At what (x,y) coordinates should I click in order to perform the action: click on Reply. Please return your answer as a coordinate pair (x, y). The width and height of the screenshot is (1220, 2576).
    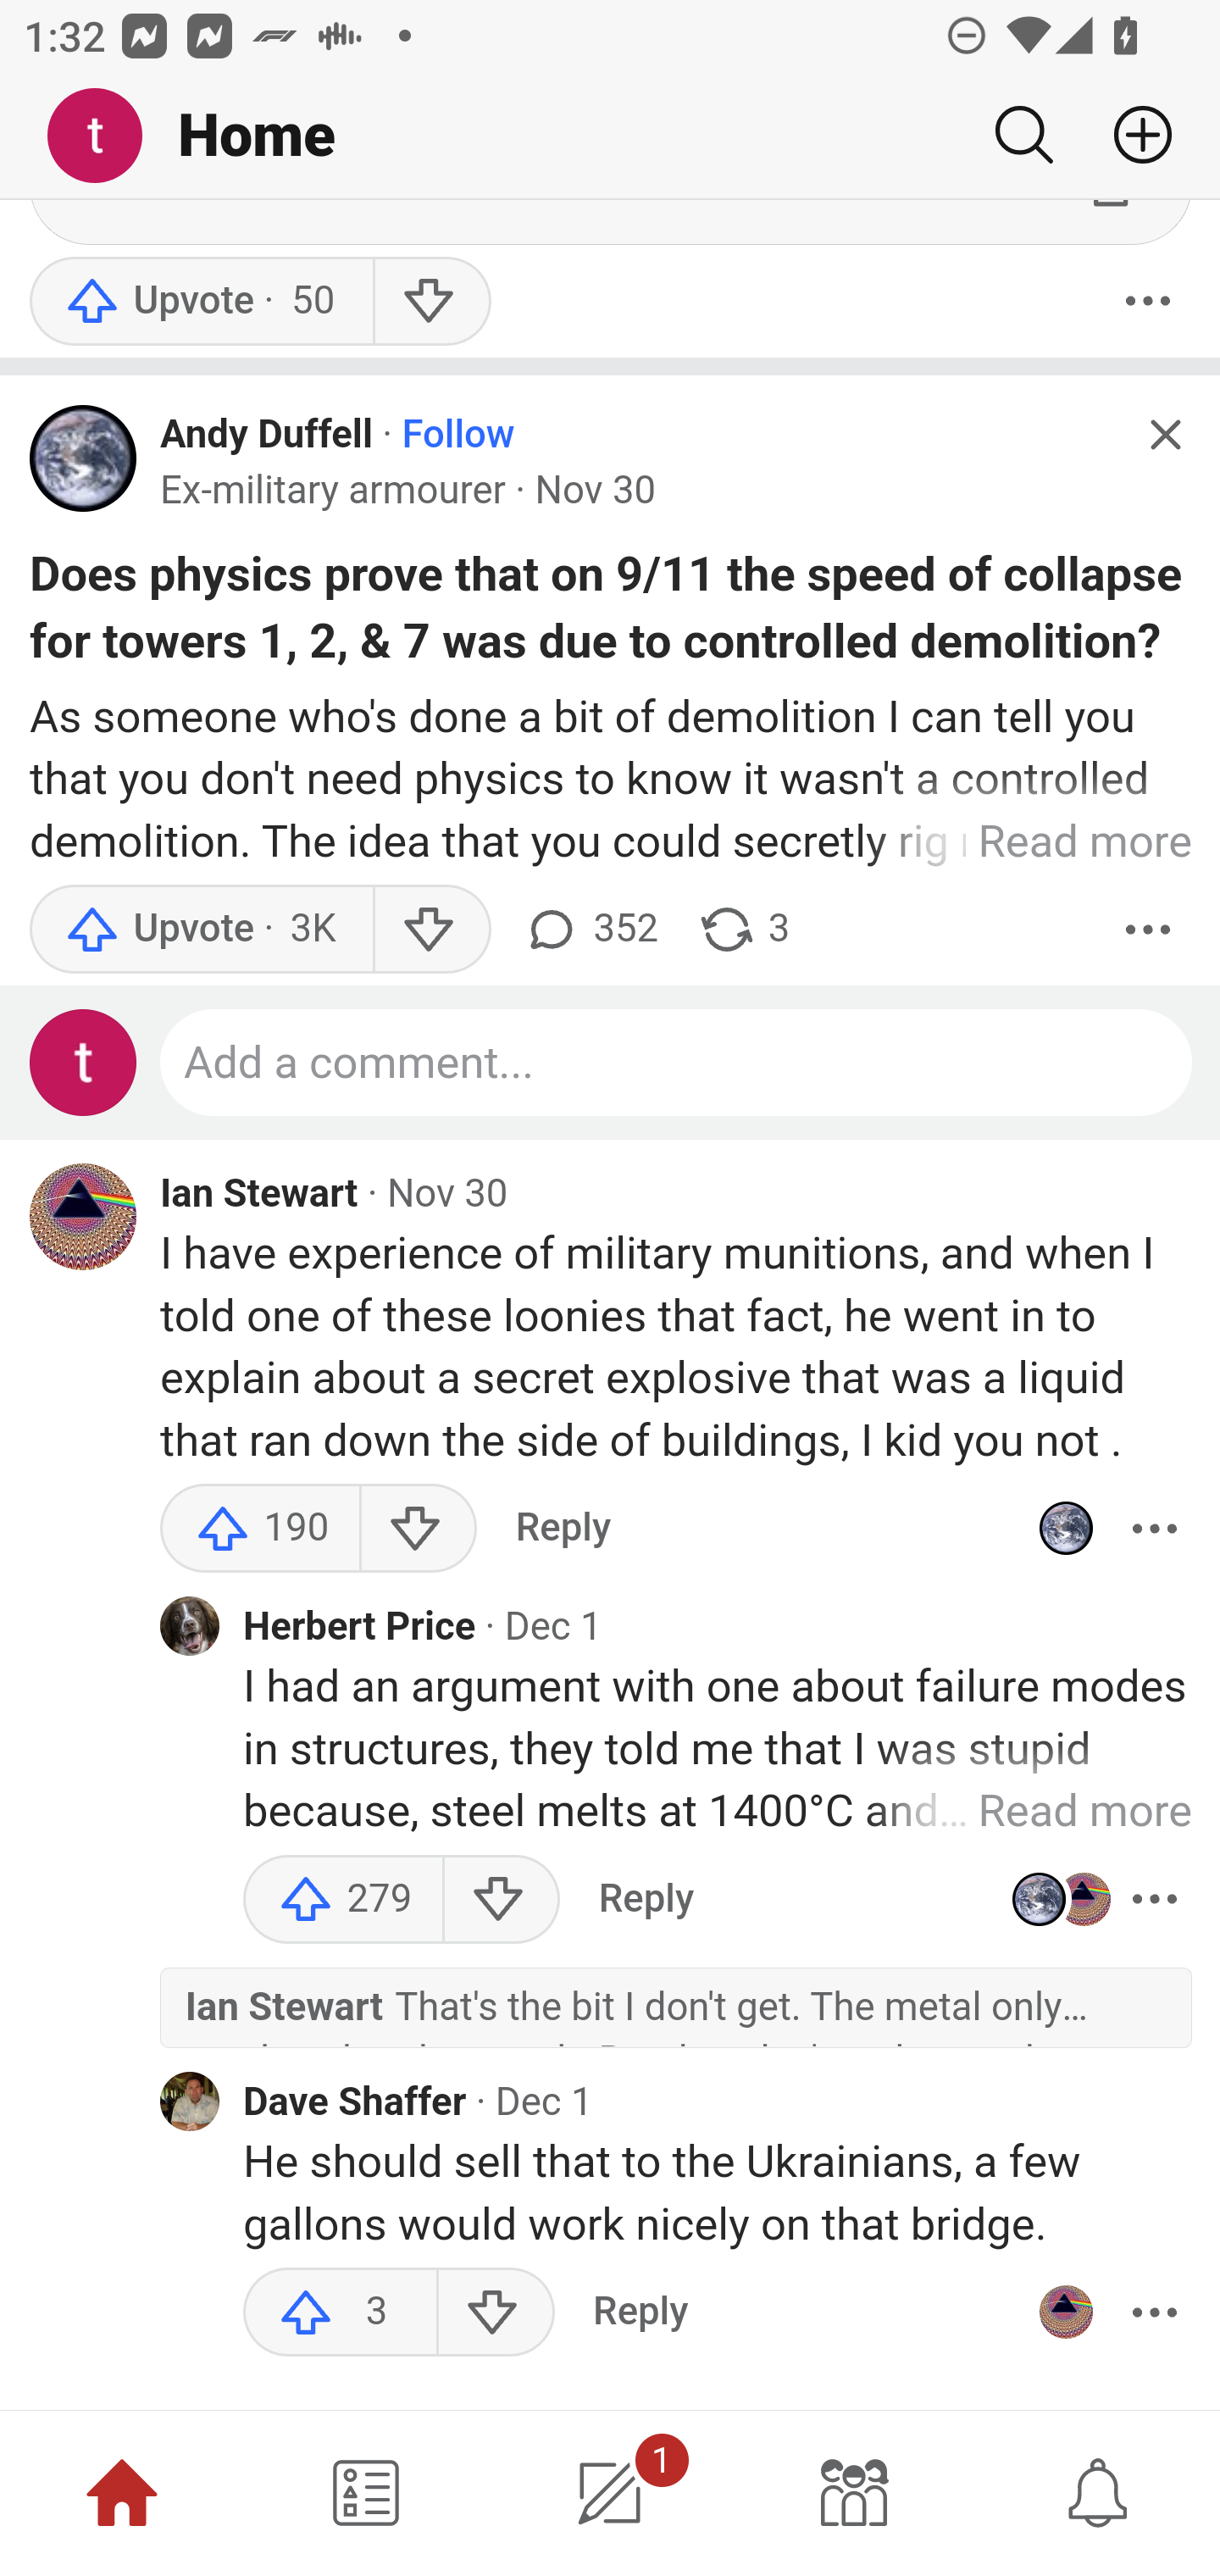
    Looking at the image, I should click on (646, 1901).